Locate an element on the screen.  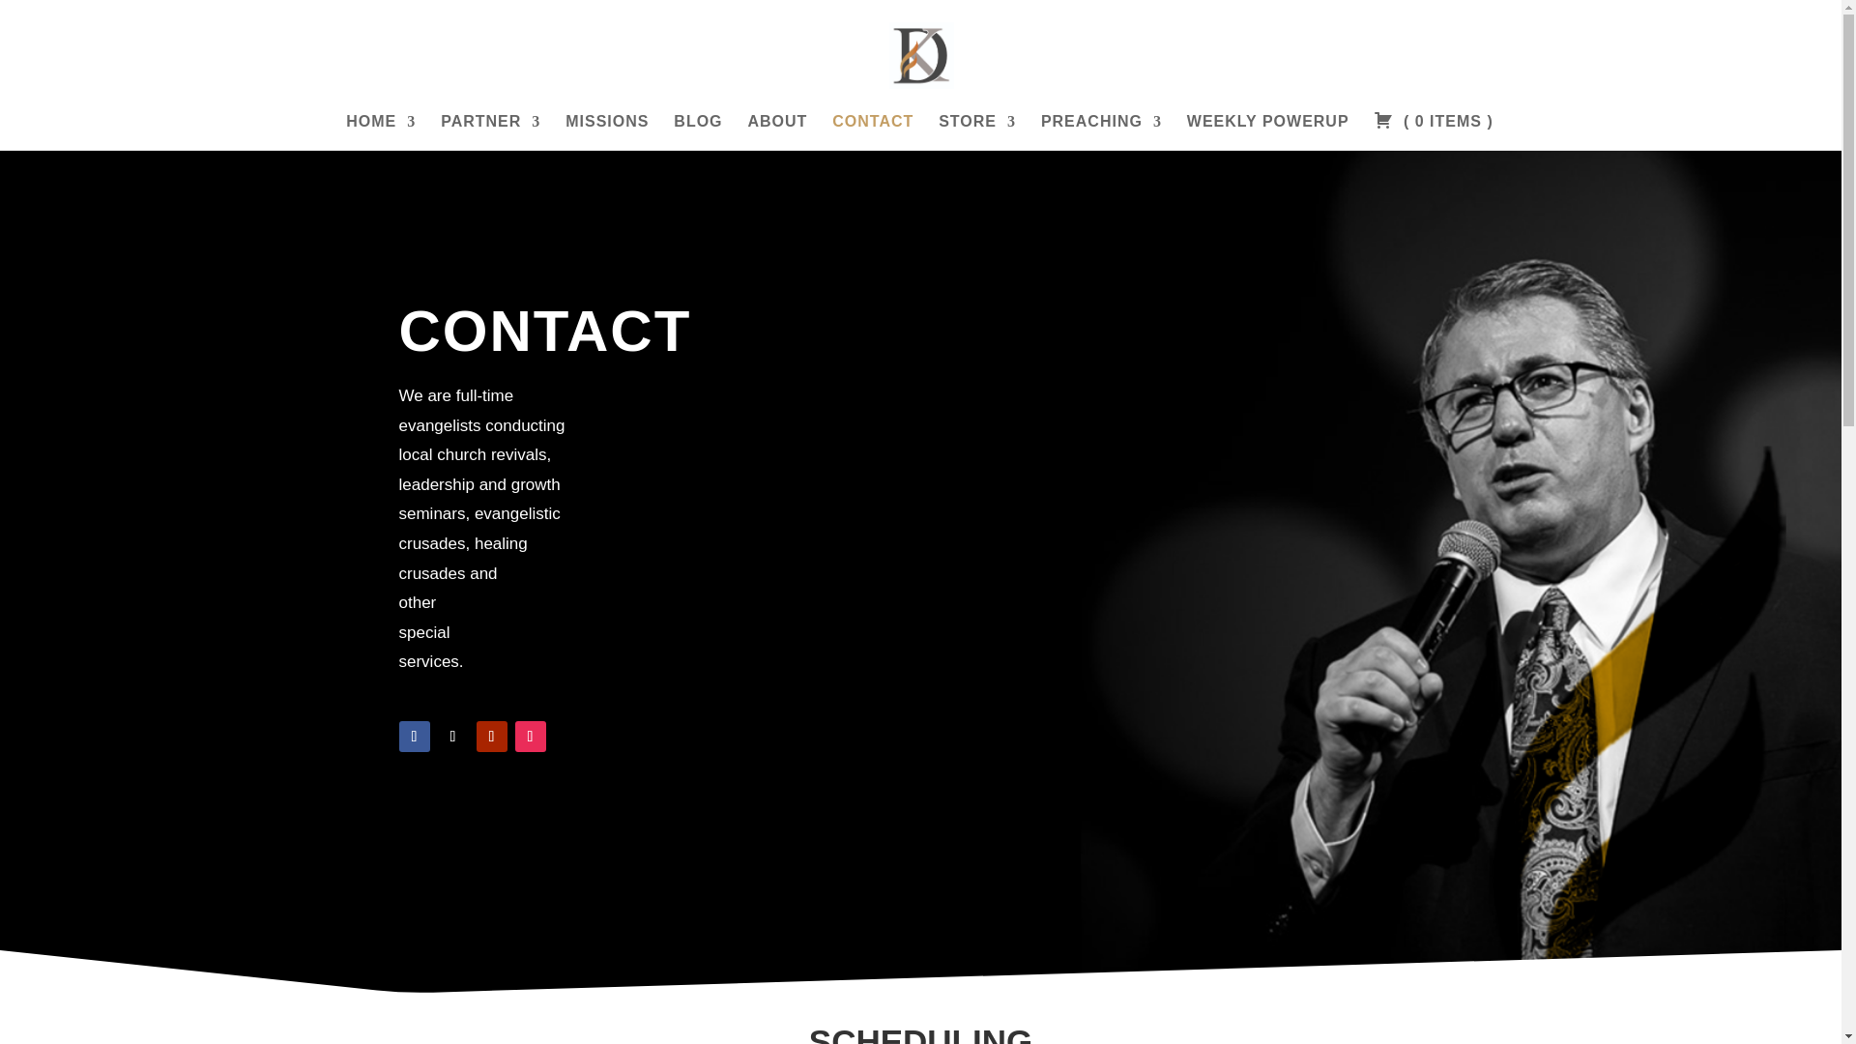
Follow on Youtube is located at coordinates (491, 737).